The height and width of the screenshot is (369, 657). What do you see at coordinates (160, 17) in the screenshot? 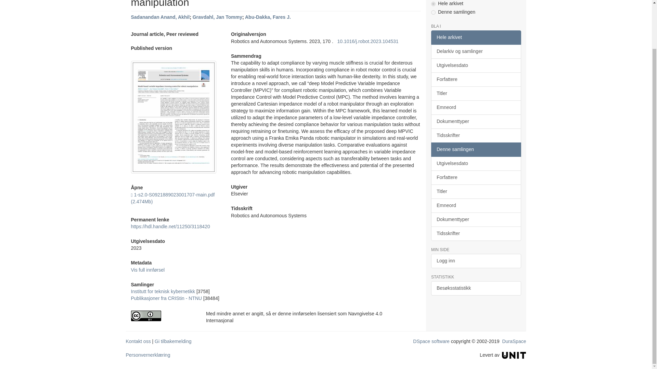
I see `Sadanandan Anand, Akhil` at bounding box center [160, 17].